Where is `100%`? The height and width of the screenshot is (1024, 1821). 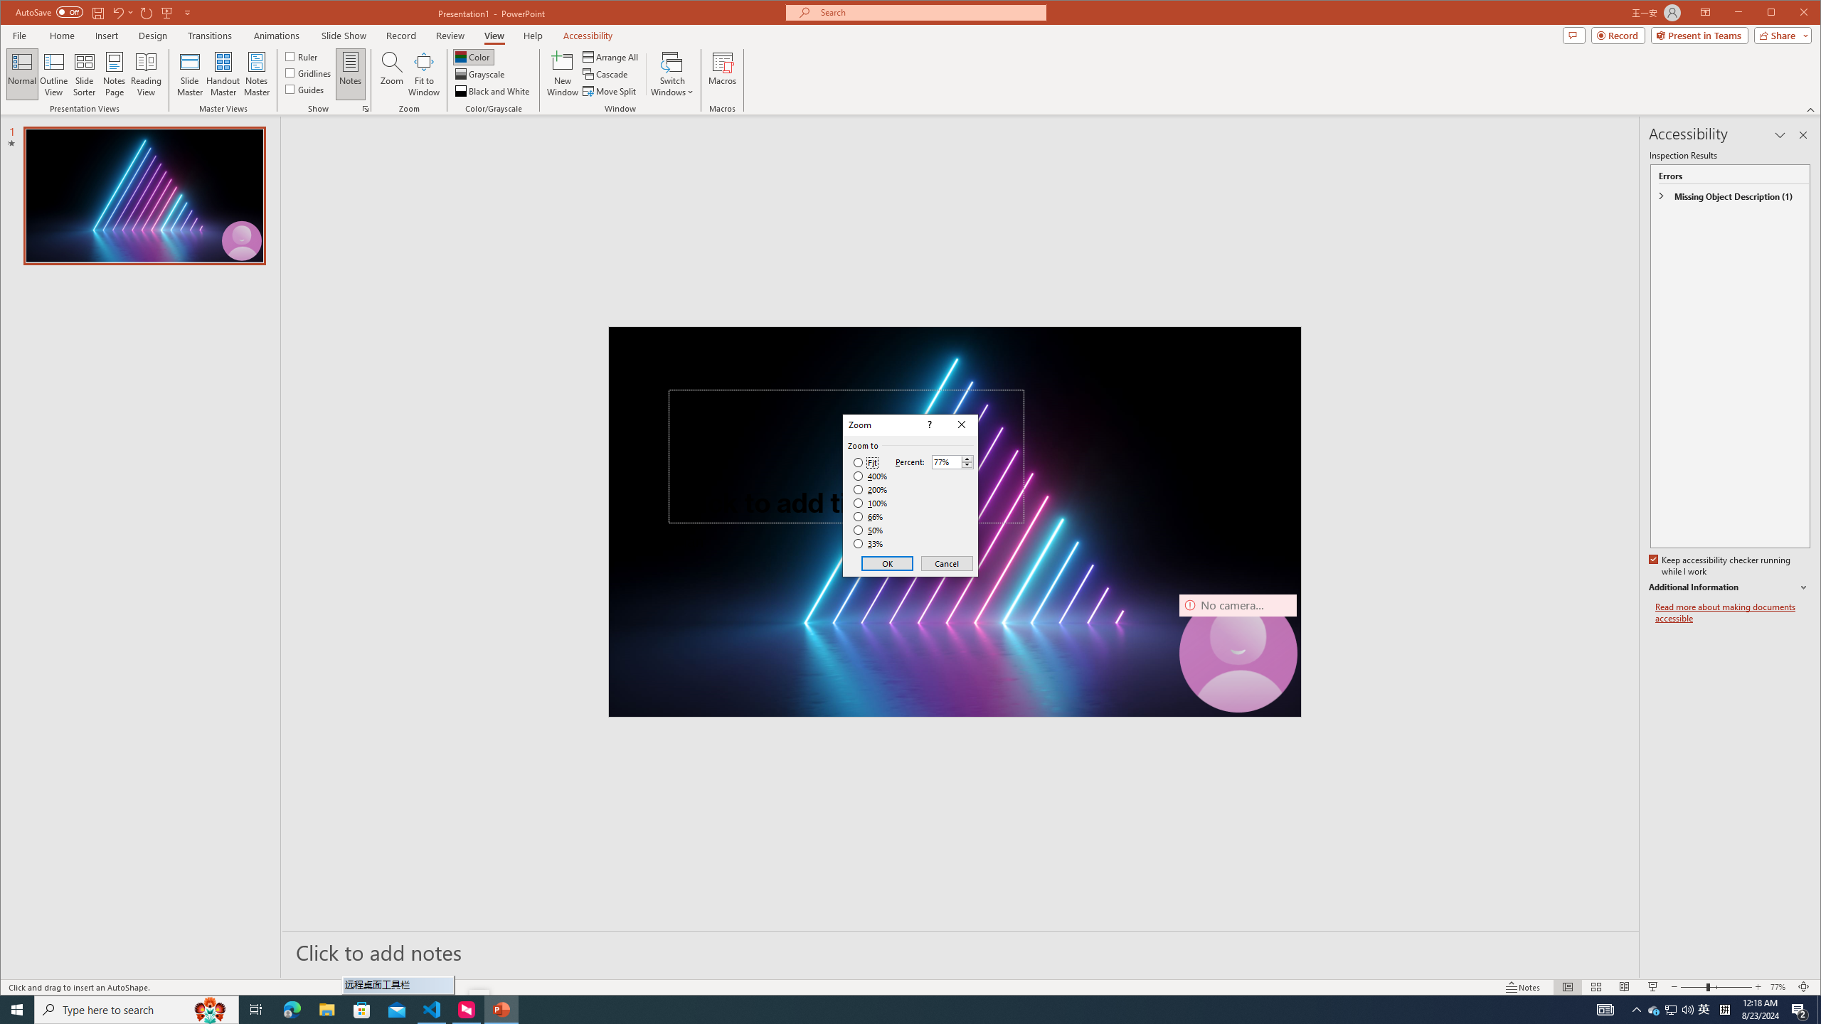 100% is located at coordinates (871, 503).